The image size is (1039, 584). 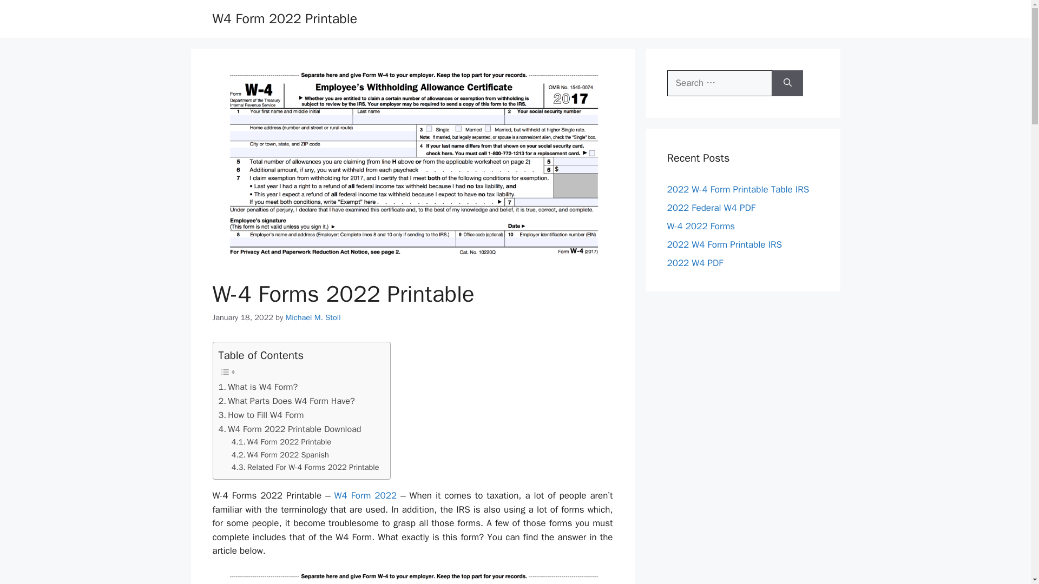 What do you see at coordinates (695, 263) in the screenshot?
I see `2022 W4 PDF` at bounding box center [695, 263].